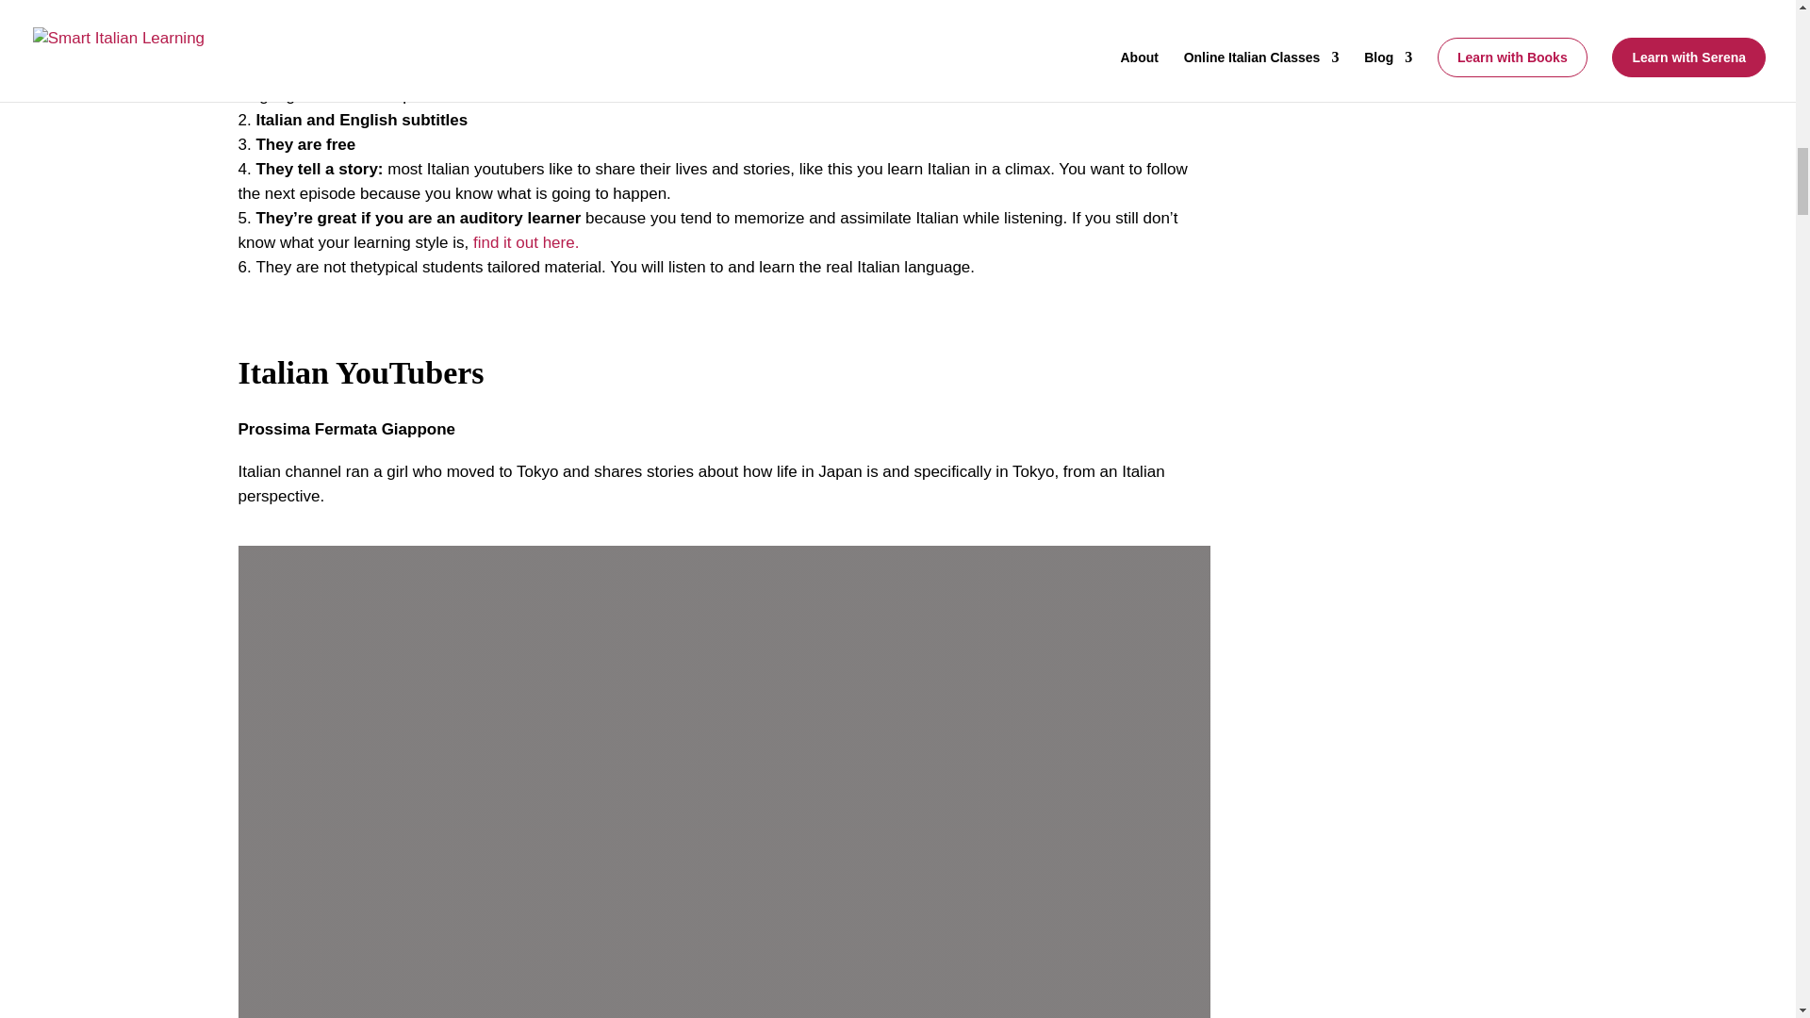  Describe the element at coordinates (526, 242) in the screenshot. I see `find it out here.` at that location.